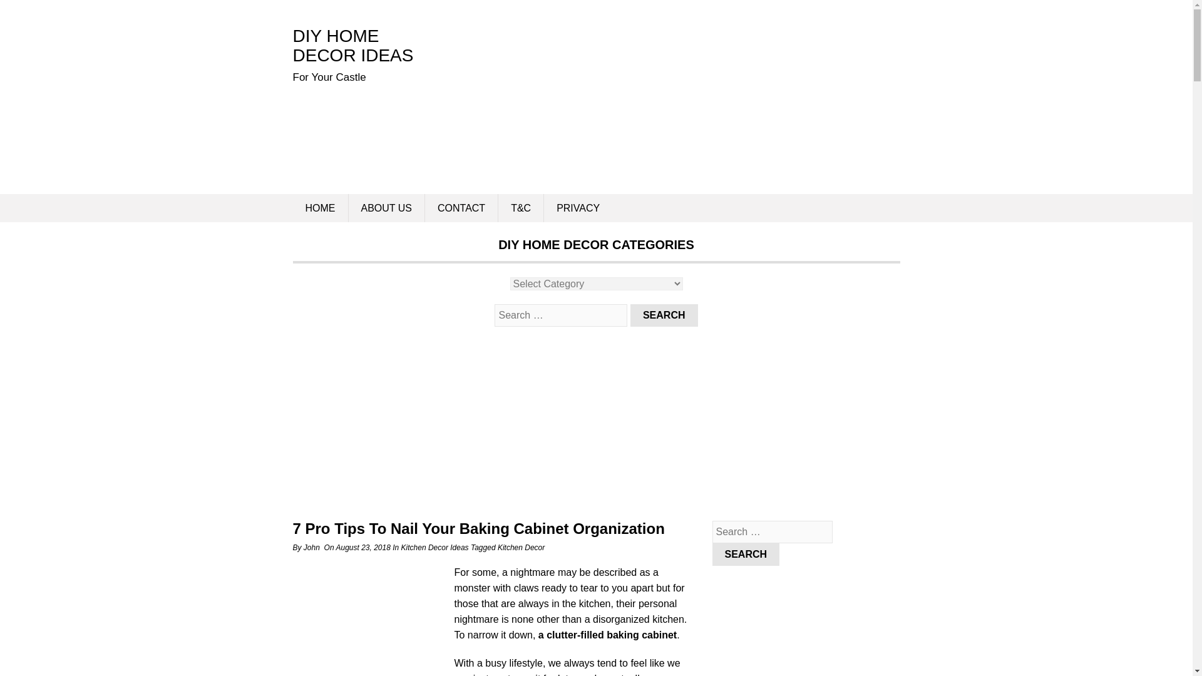 The image size is (1202, 676). I want to click on Advertisement, so click(371, 623).